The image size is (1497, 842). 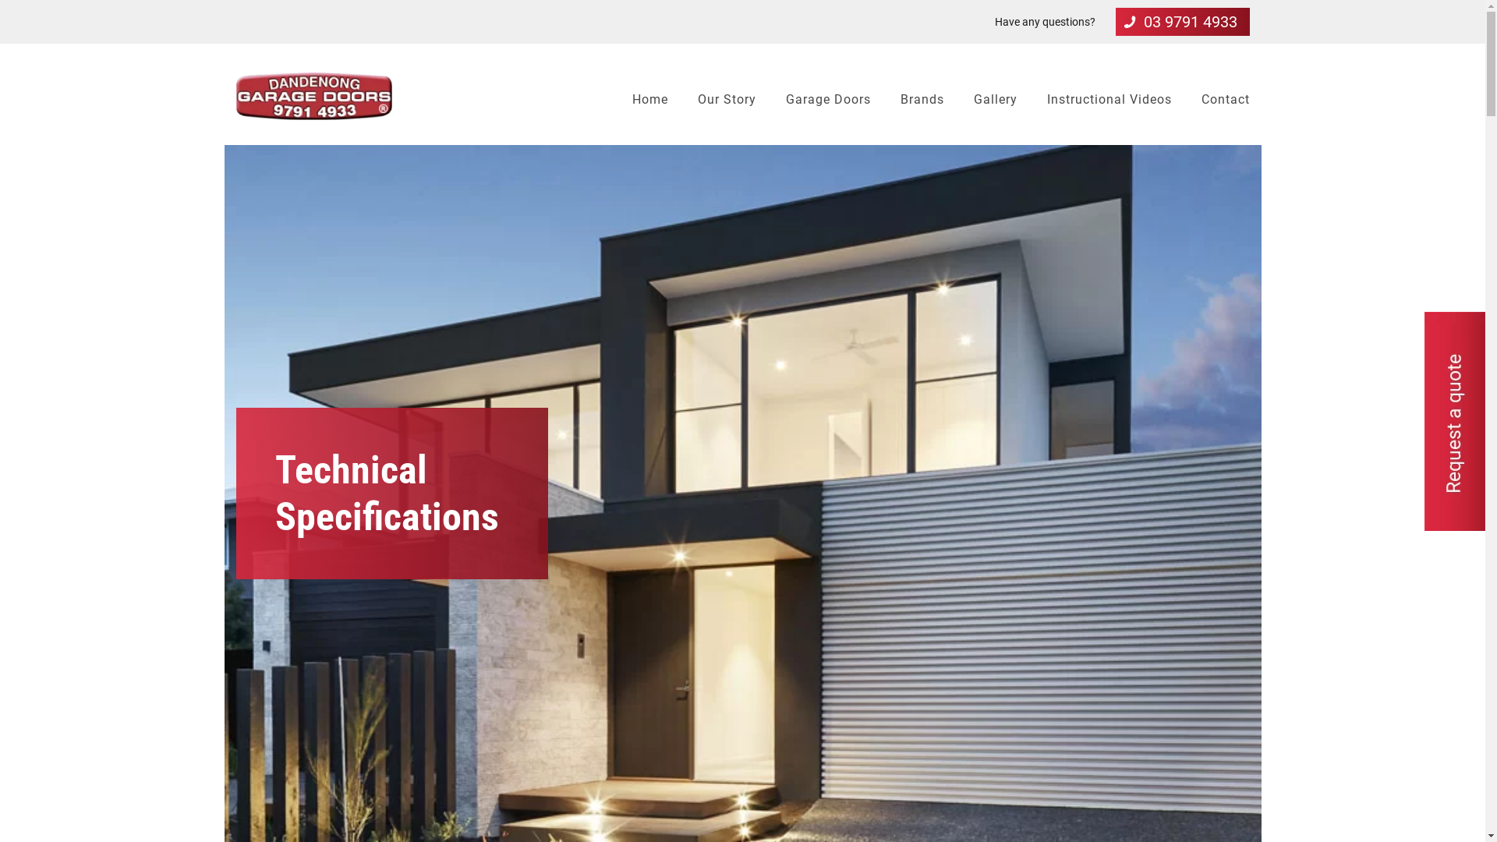 I want to click on Skip to primary navigation, so click(x=0, y=44).